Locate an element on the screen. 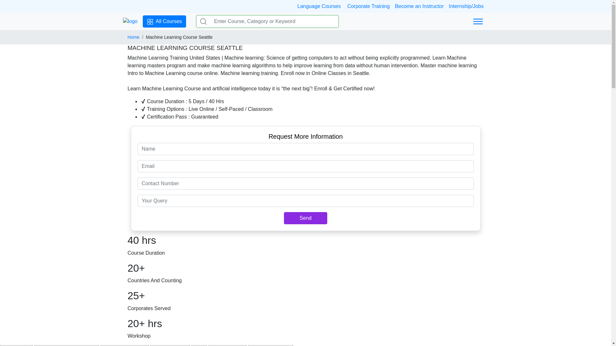  CURRICULUM is located at coordinates (170, 345).